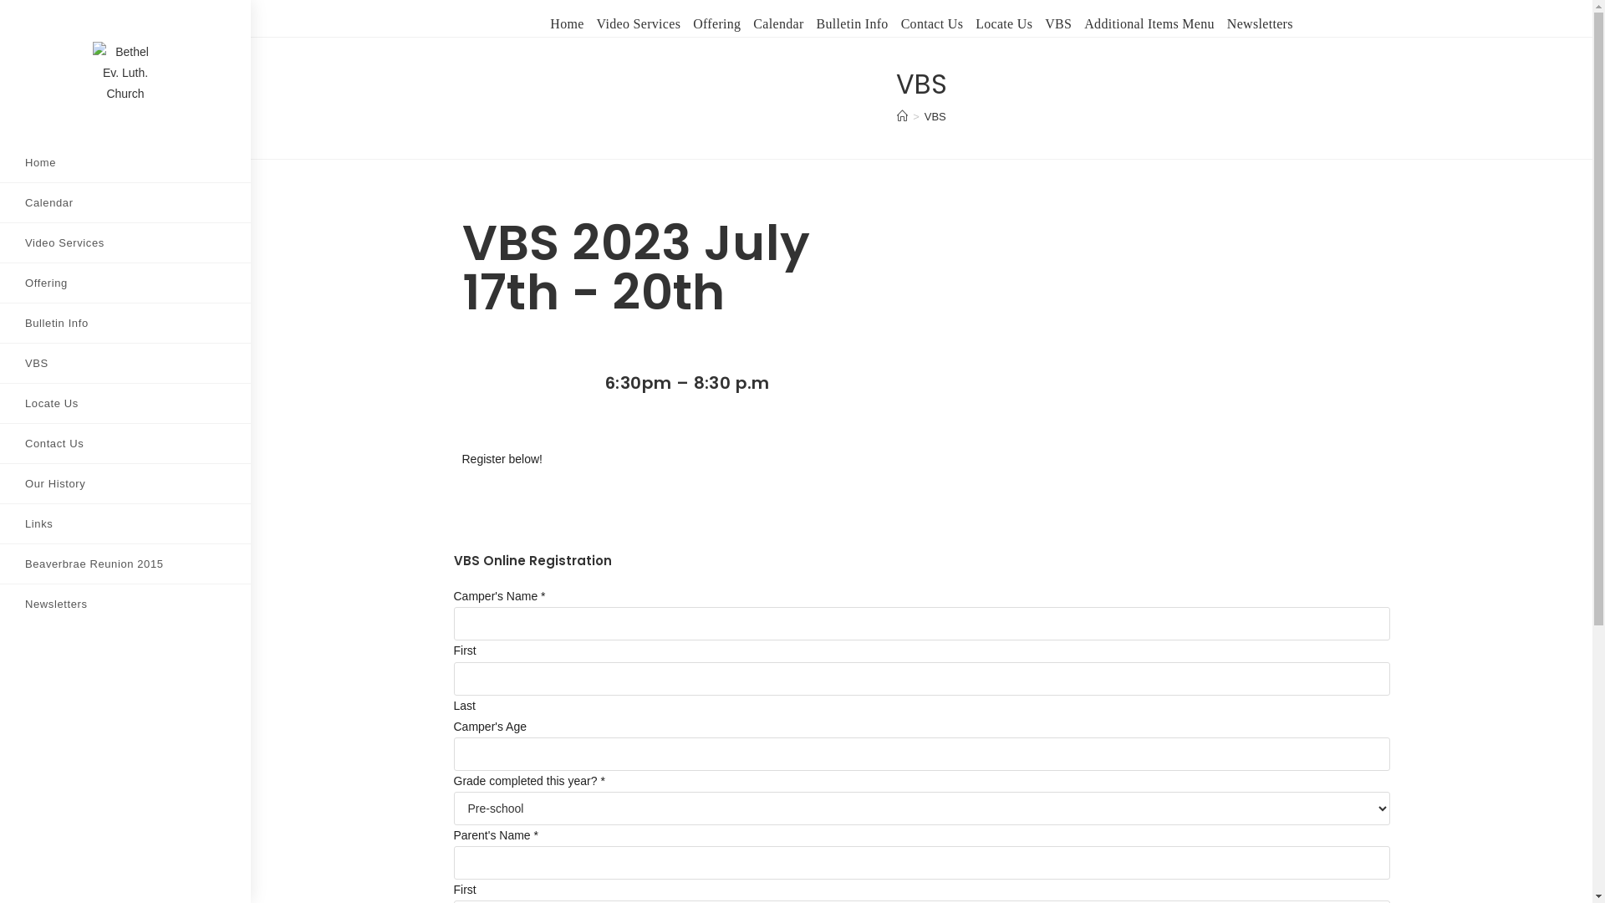  What do you see at coordinates (125, 162) in the screenshot?
I see `Home` at bounding box center [125, 162].